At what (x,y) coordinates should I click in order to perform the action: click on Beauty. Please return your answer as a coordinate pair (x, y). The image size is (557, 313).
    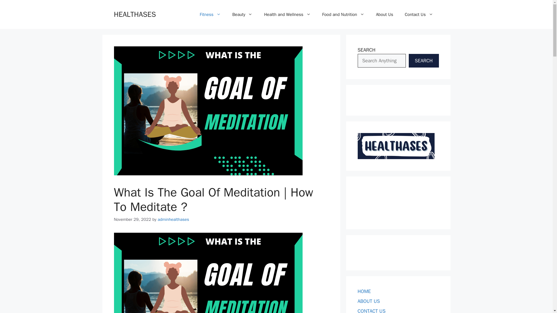
    Looking at the image, I should click on (243, 14).